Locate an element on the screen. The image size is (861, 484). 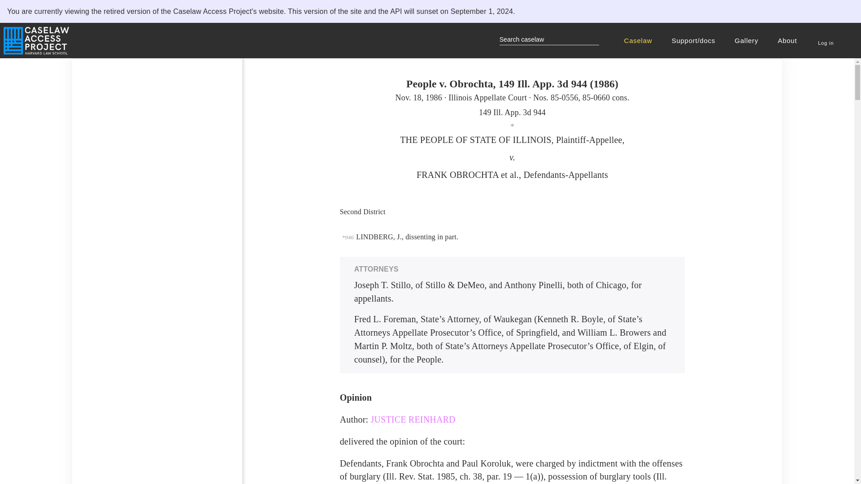
Gallery is located at coordinates (748, 40).